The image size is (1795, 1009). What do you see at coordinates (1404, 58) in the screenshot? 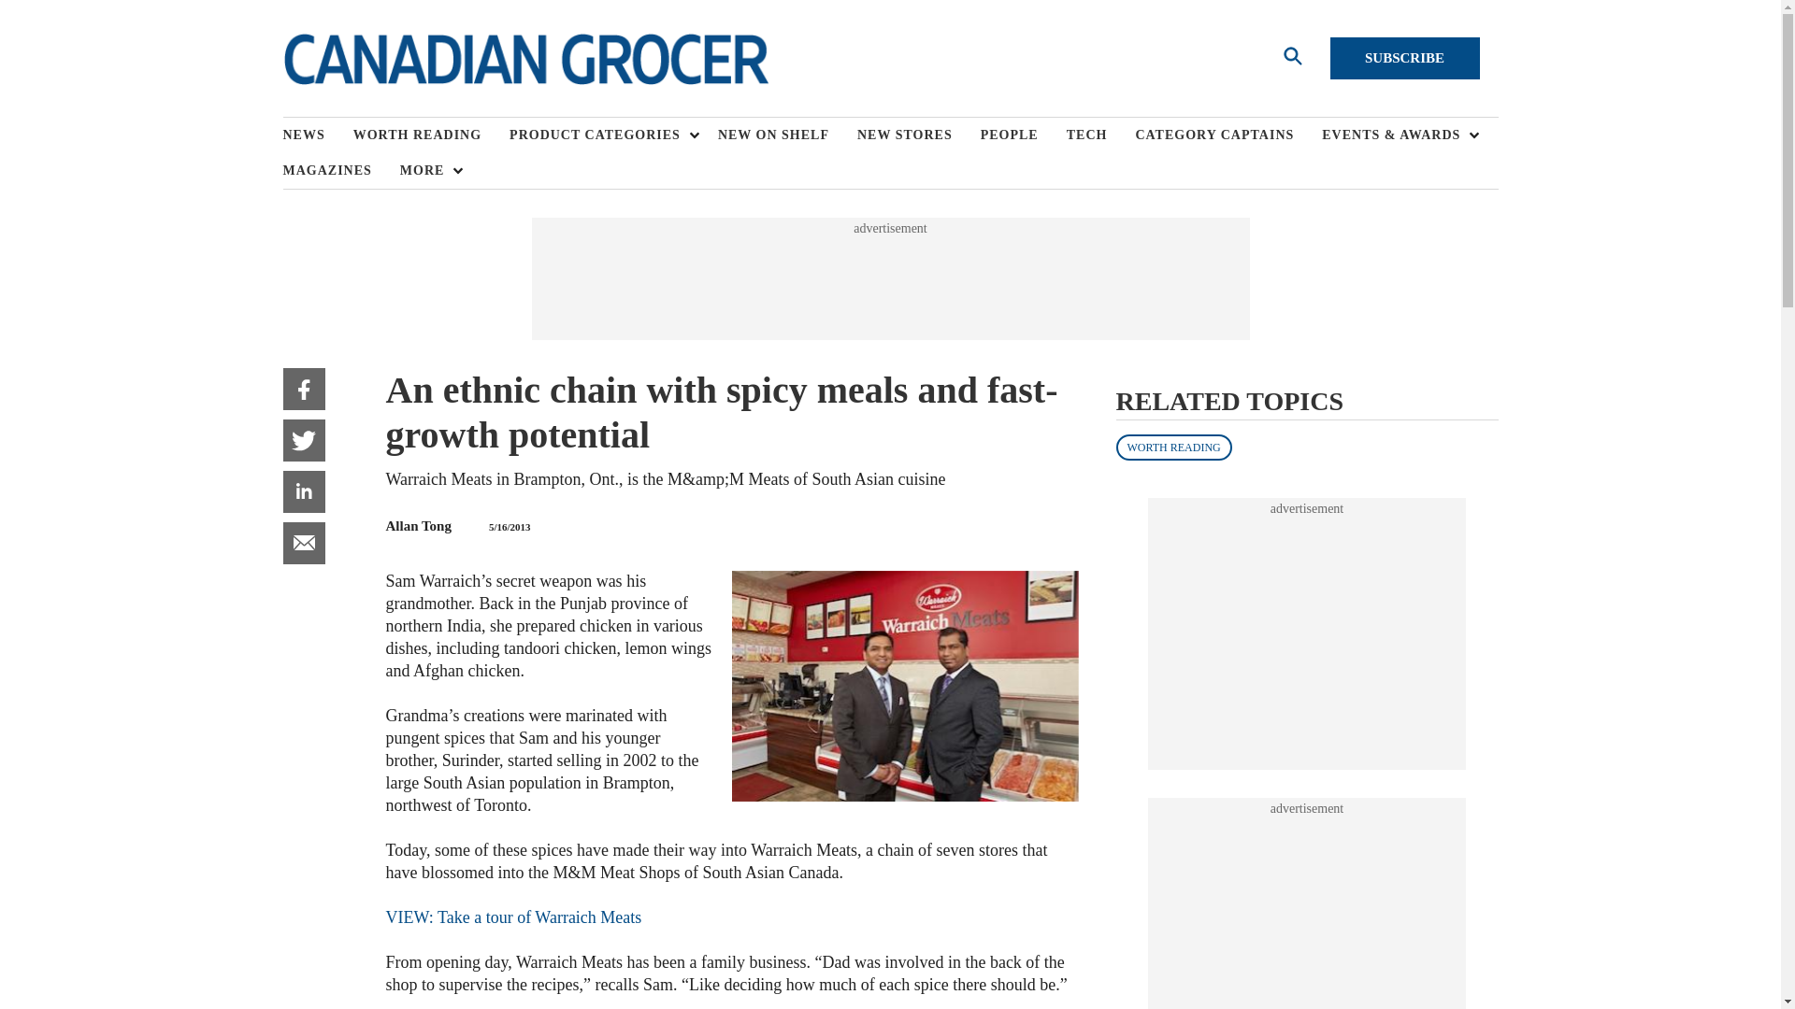
I see `SUBSCRIBE` at bounding box center [1404, 58].